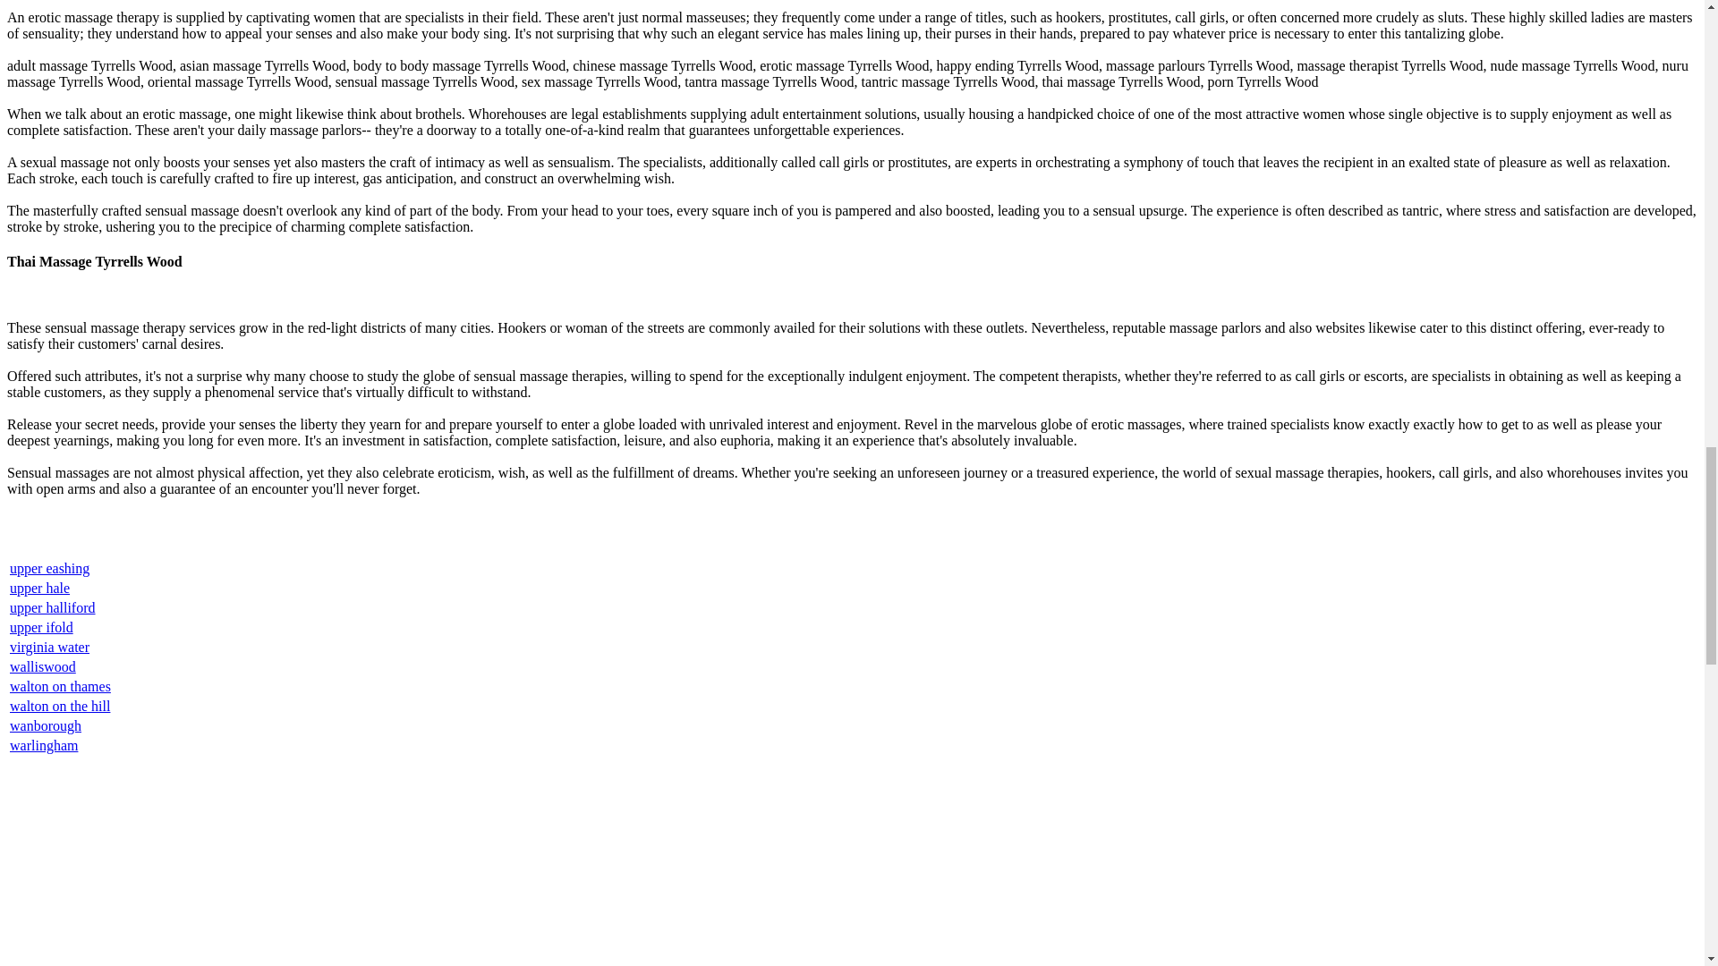 This screenshot has height=966, width=1718. What do you see at coordinates (59, 706) in the screenshot?
I see `walton on the hill` at bounding box center [59, 706].